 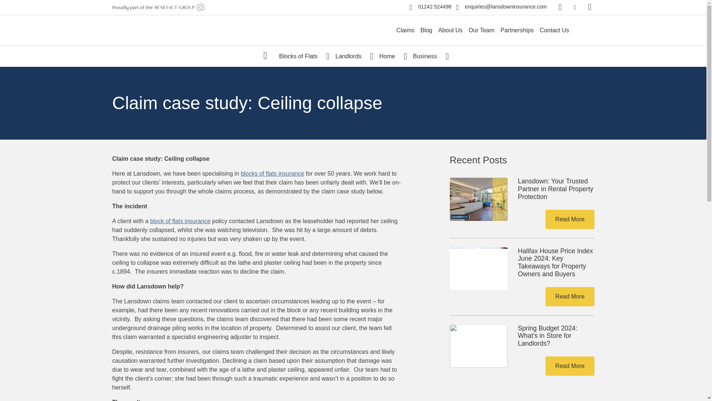 I want to click on Facebook, so click(x=560, y=7).